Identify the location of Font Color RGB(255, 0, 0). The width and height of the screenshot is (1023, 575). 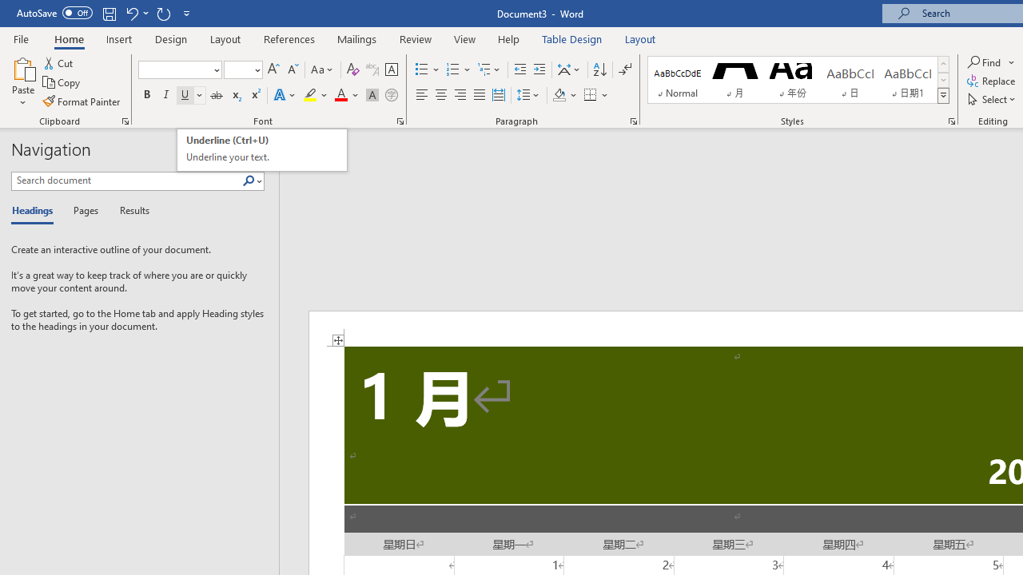
(340, 96).